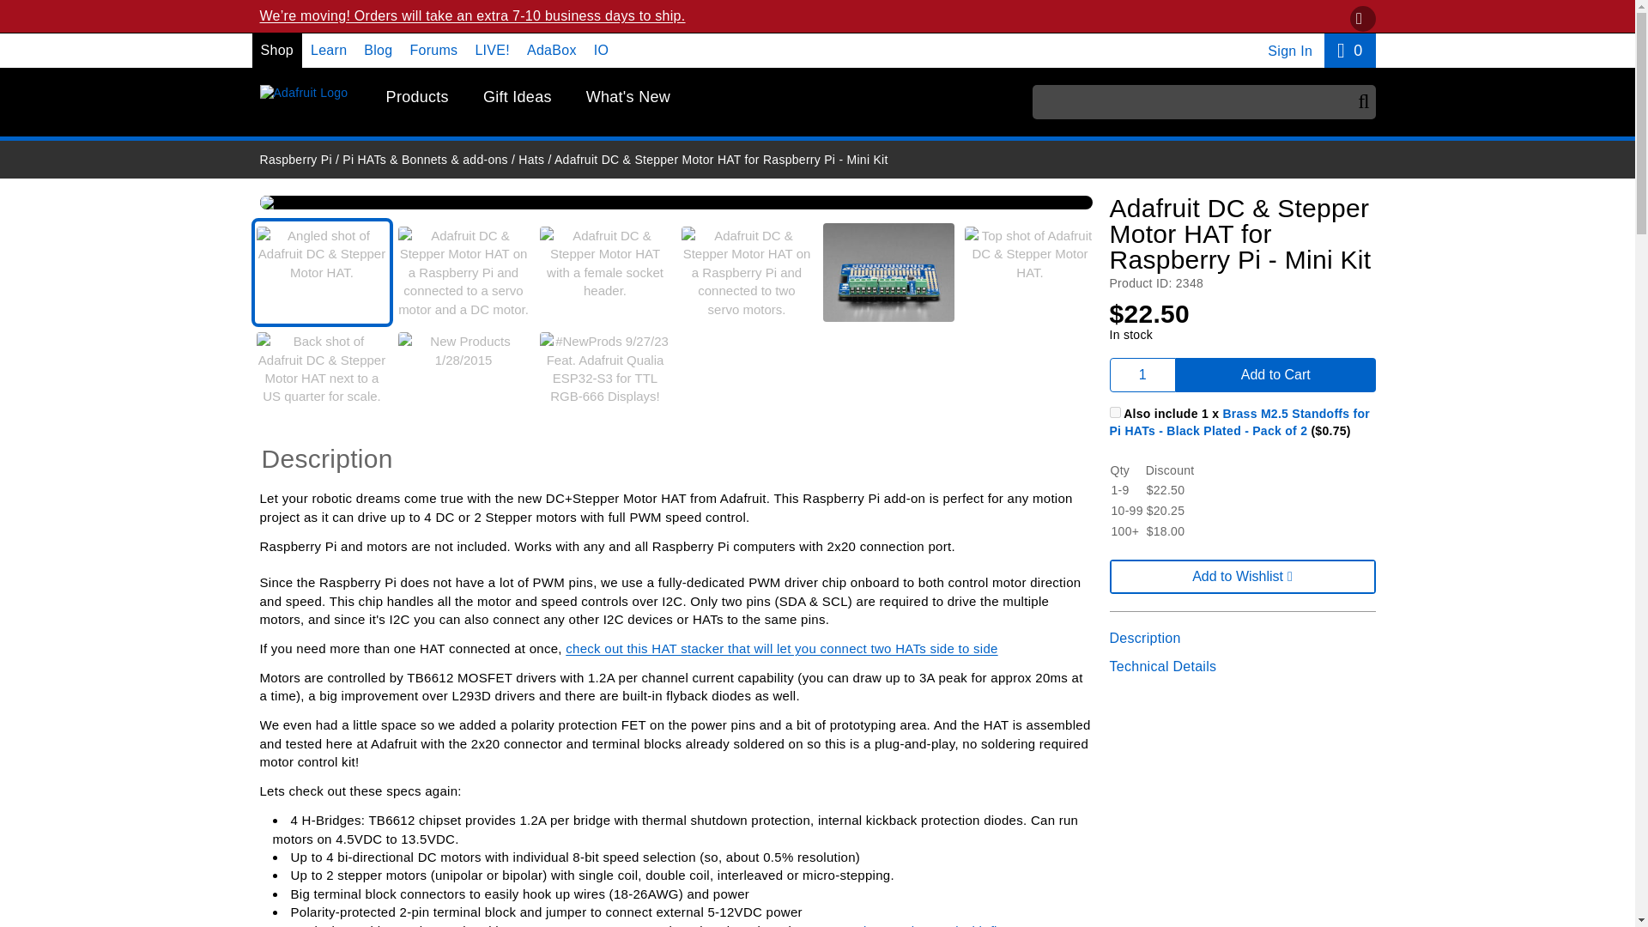 The height and width of the screenshot is (927, 1648). What do you see at coordinates (417, 98) in the screenshot?
I see `Products` at bounding box center [417, 98].